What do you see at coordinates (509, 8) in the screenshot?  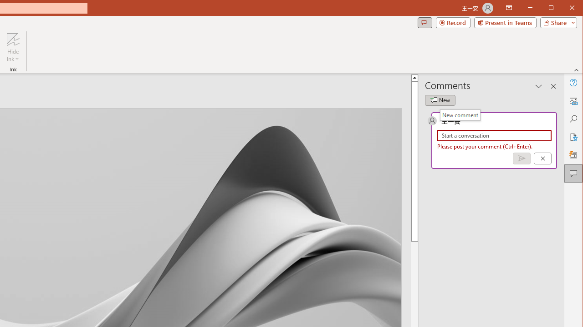 I see `Ribbon Display Options` at bounding box center [509, 8].